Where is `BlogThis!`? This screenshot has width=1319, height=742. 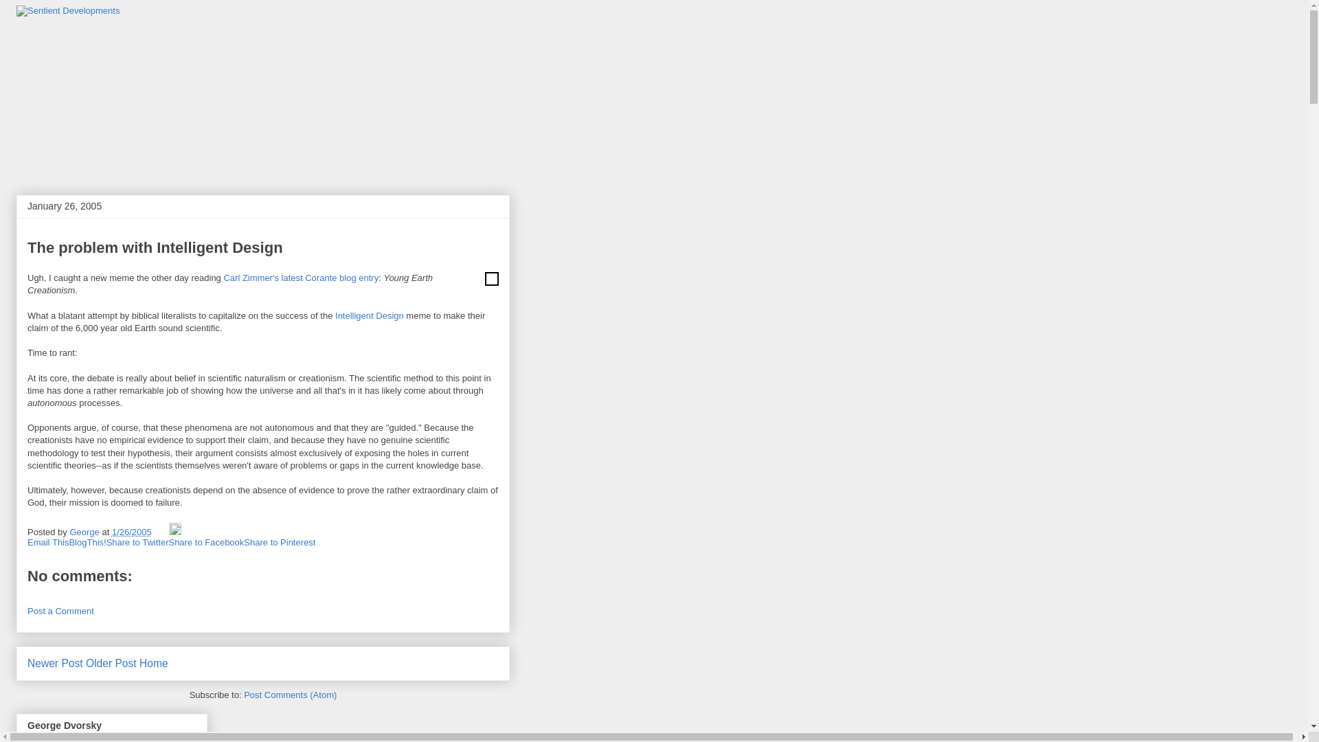 BlogThis! is located at coordinates (87, 542).